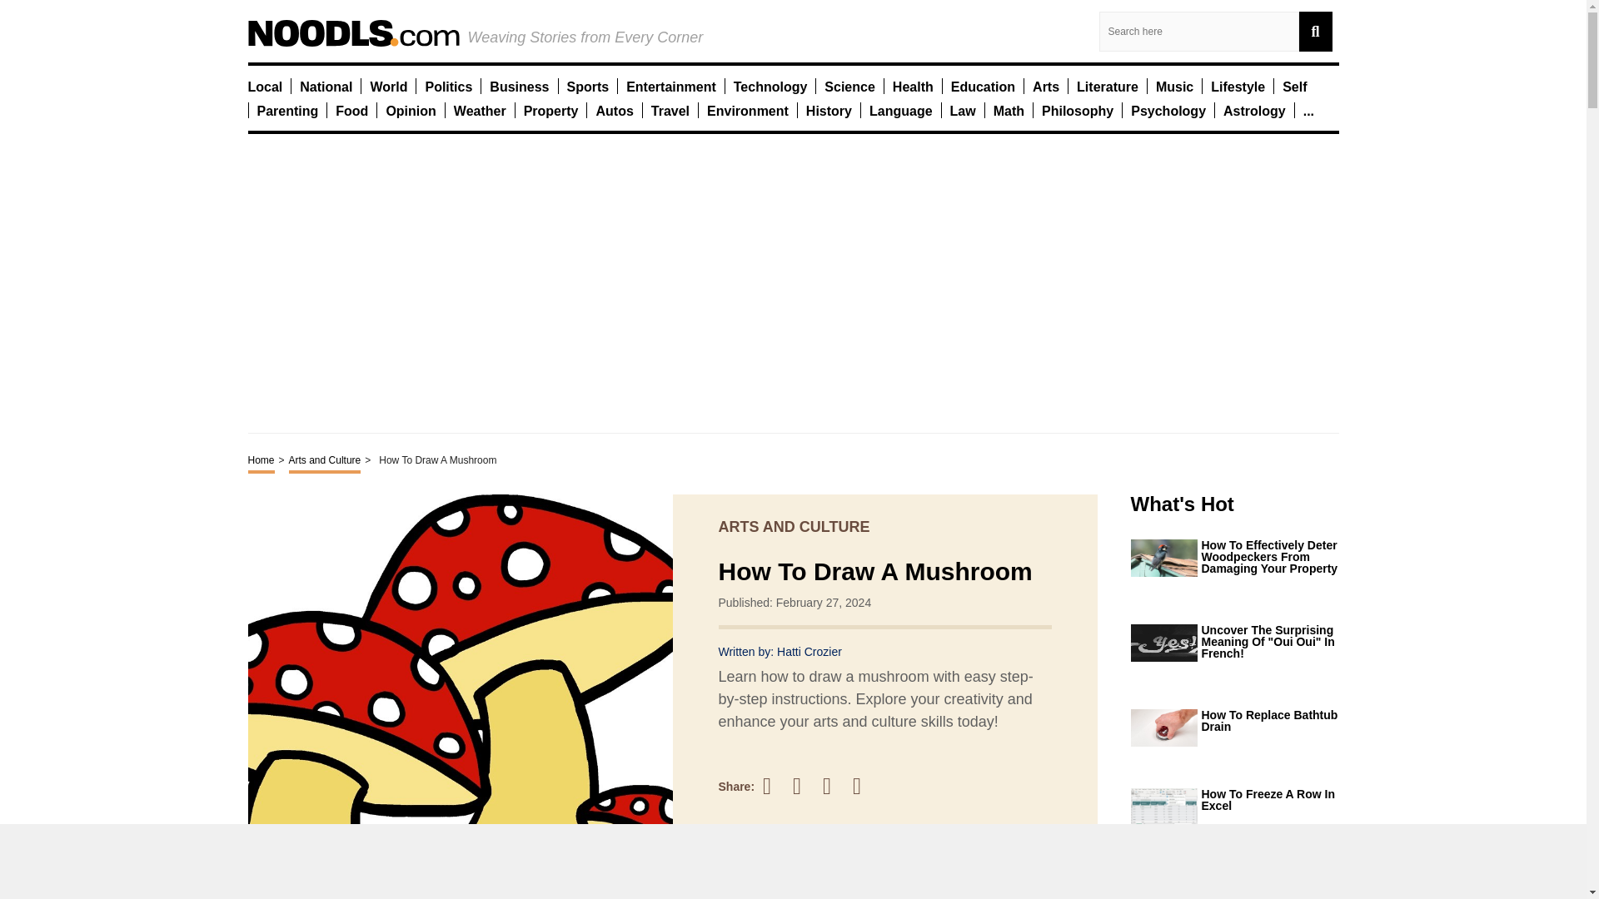  I want to click on Education, so click(983, 86).